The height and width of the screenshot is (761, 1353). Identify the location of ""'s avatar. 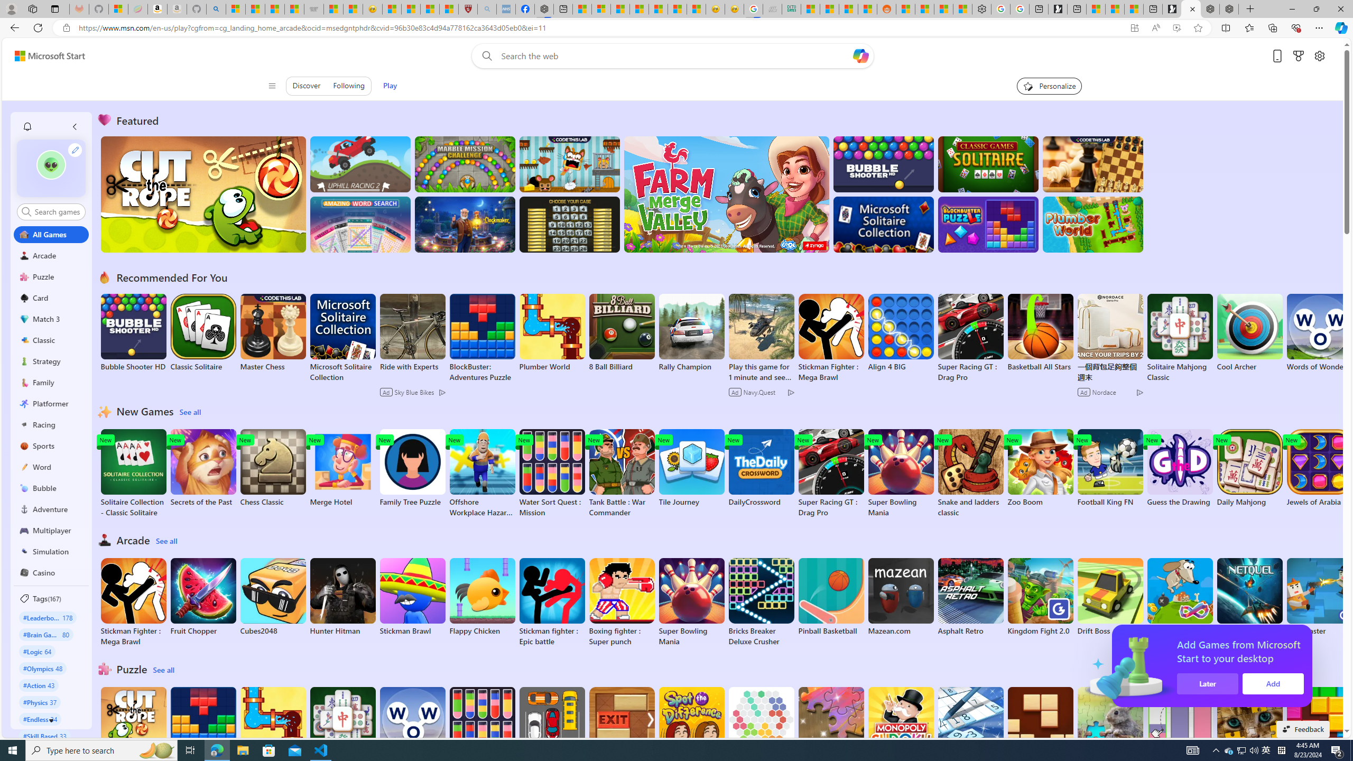
(51, 168).